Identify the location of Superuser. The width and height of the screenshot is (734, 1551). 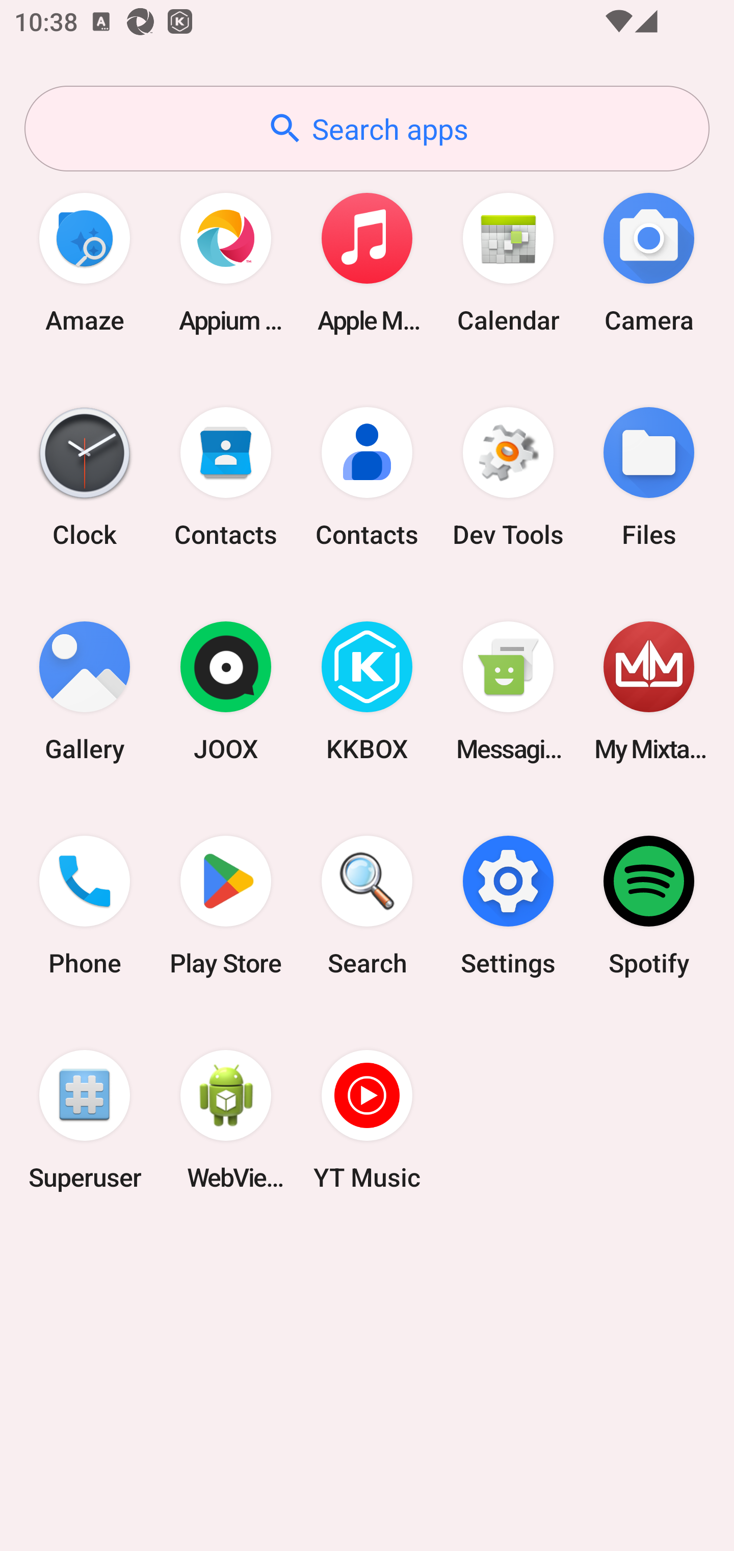
(85, 1119).